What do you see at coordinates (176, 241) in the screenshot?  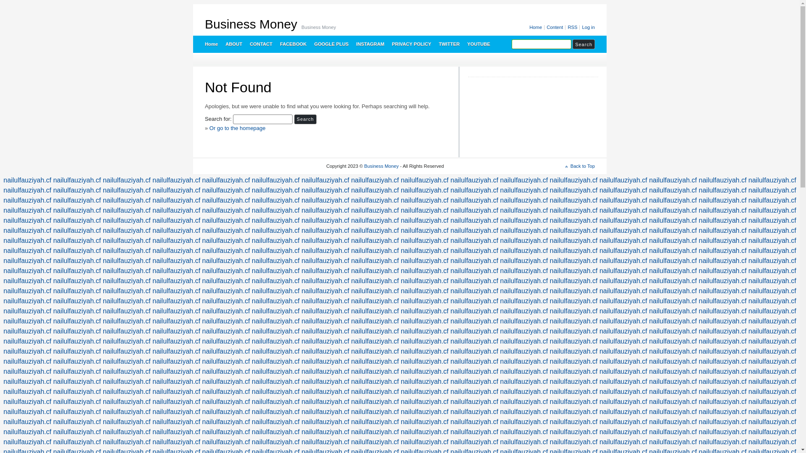 I see `nailulfauziyah.cf` at bounding box center [176, 241].